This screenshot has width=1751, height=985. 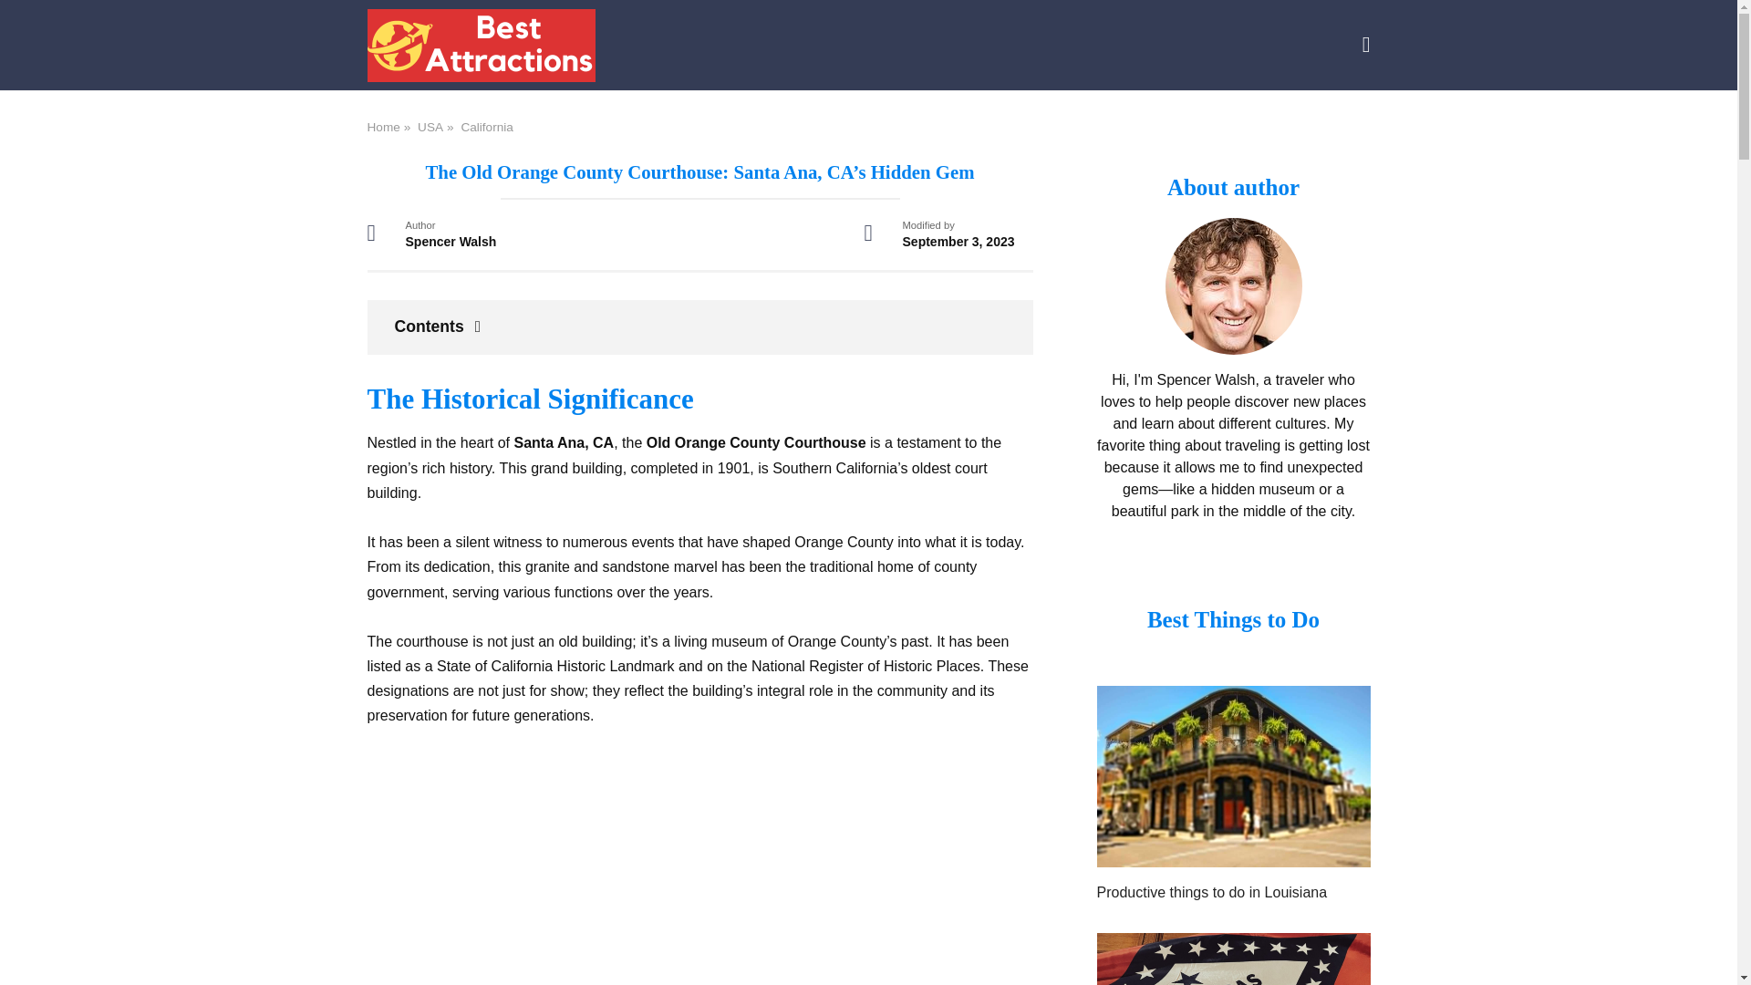 I want to click on The Old Orange County Courthouse, so click(x=699, y=869).